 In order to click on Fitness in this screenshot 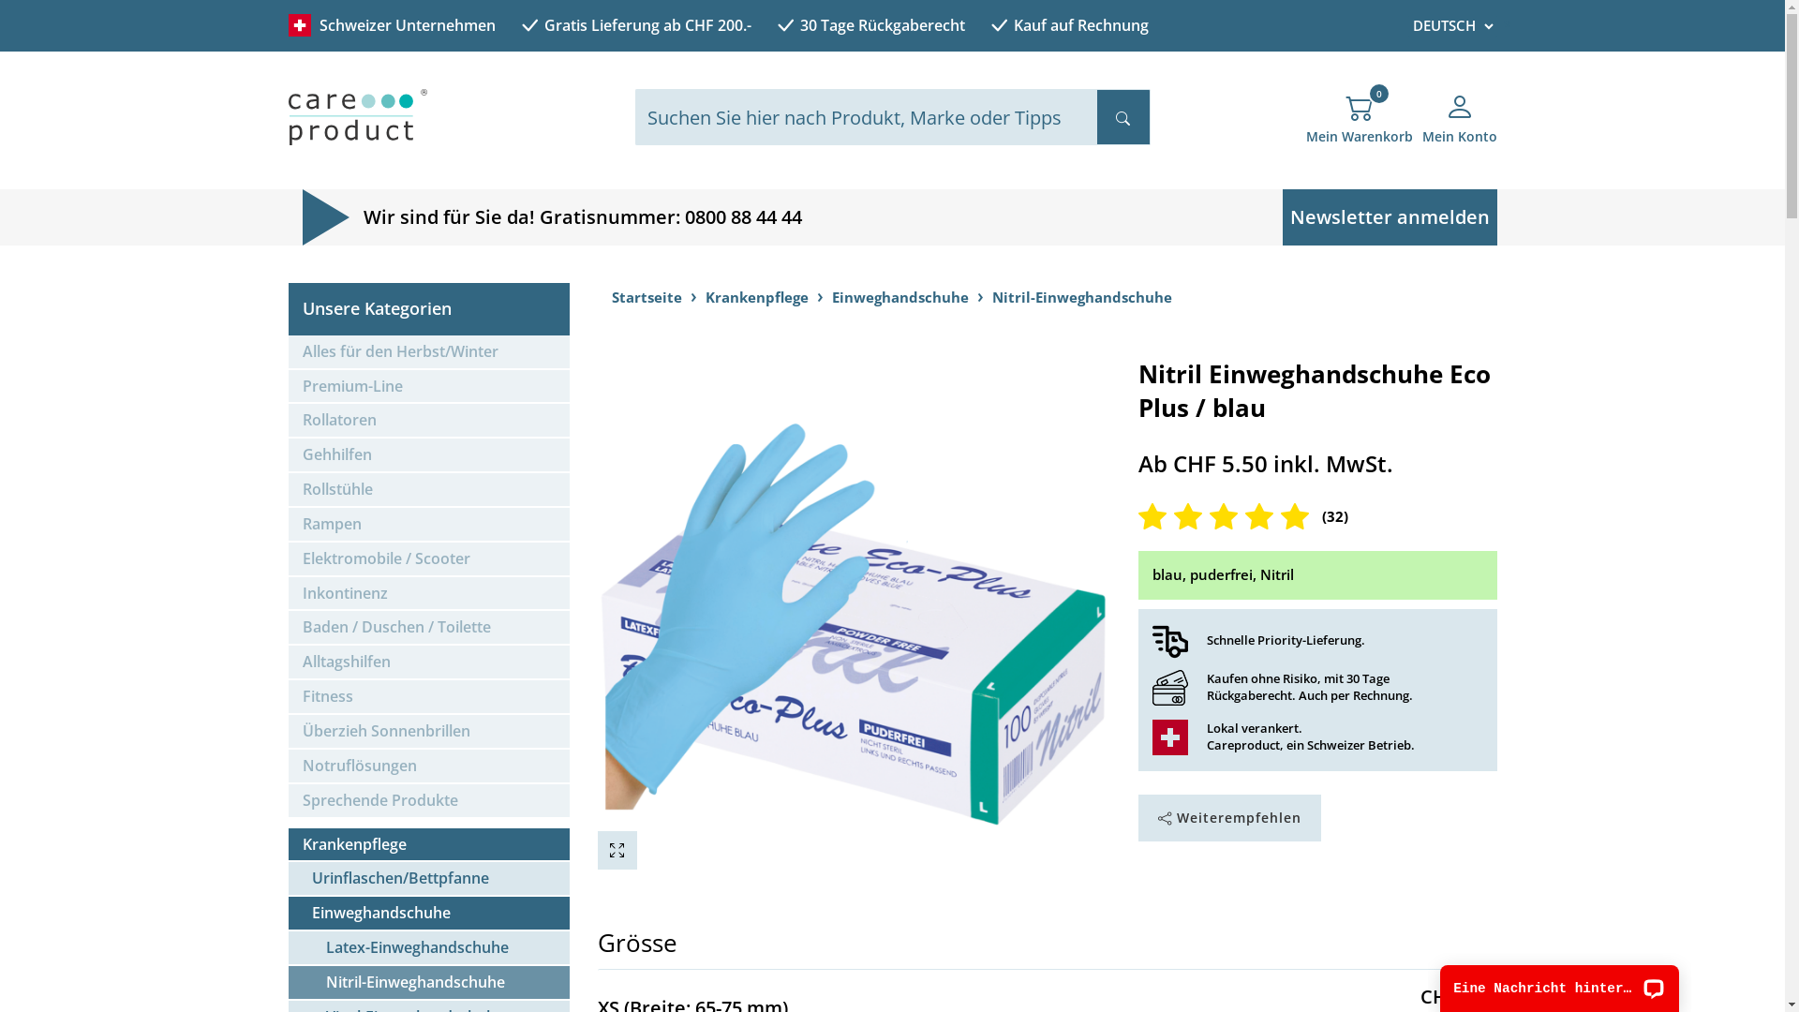, I will do `click(429, 697)`.